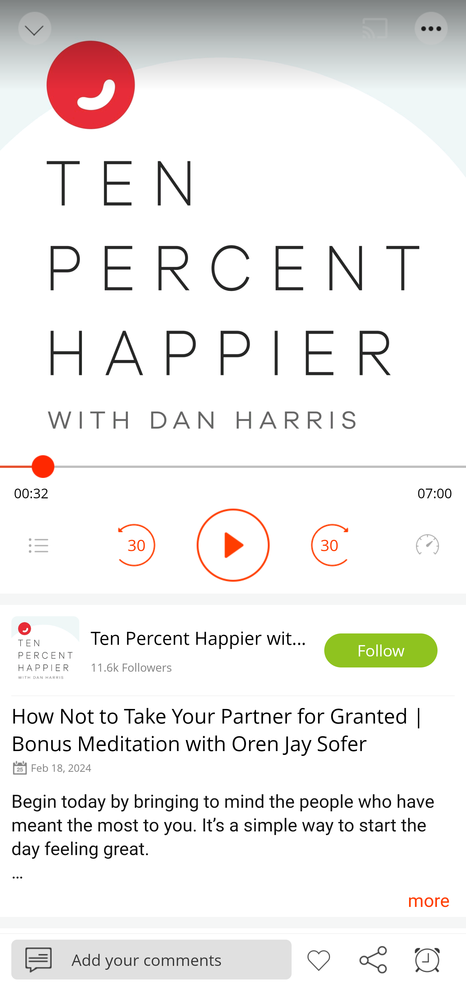  What do you see at coordinates (233, 545) in the screenshot?
I see `Play` at bounding box center [233, 545].